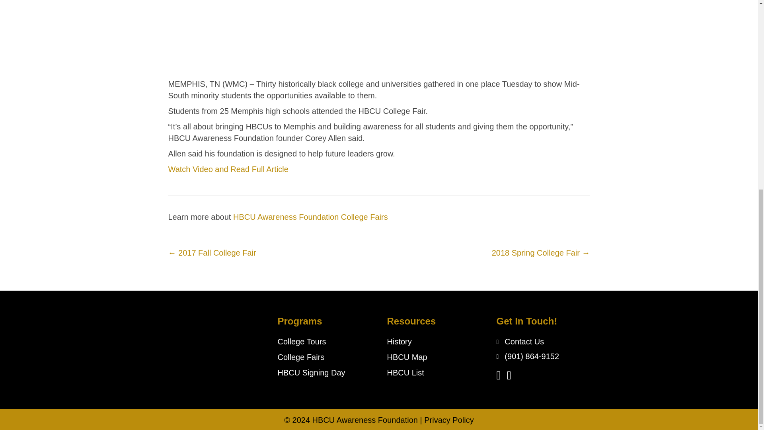  I want to click on HBCU Awareness Foundation, so click(365, 420).